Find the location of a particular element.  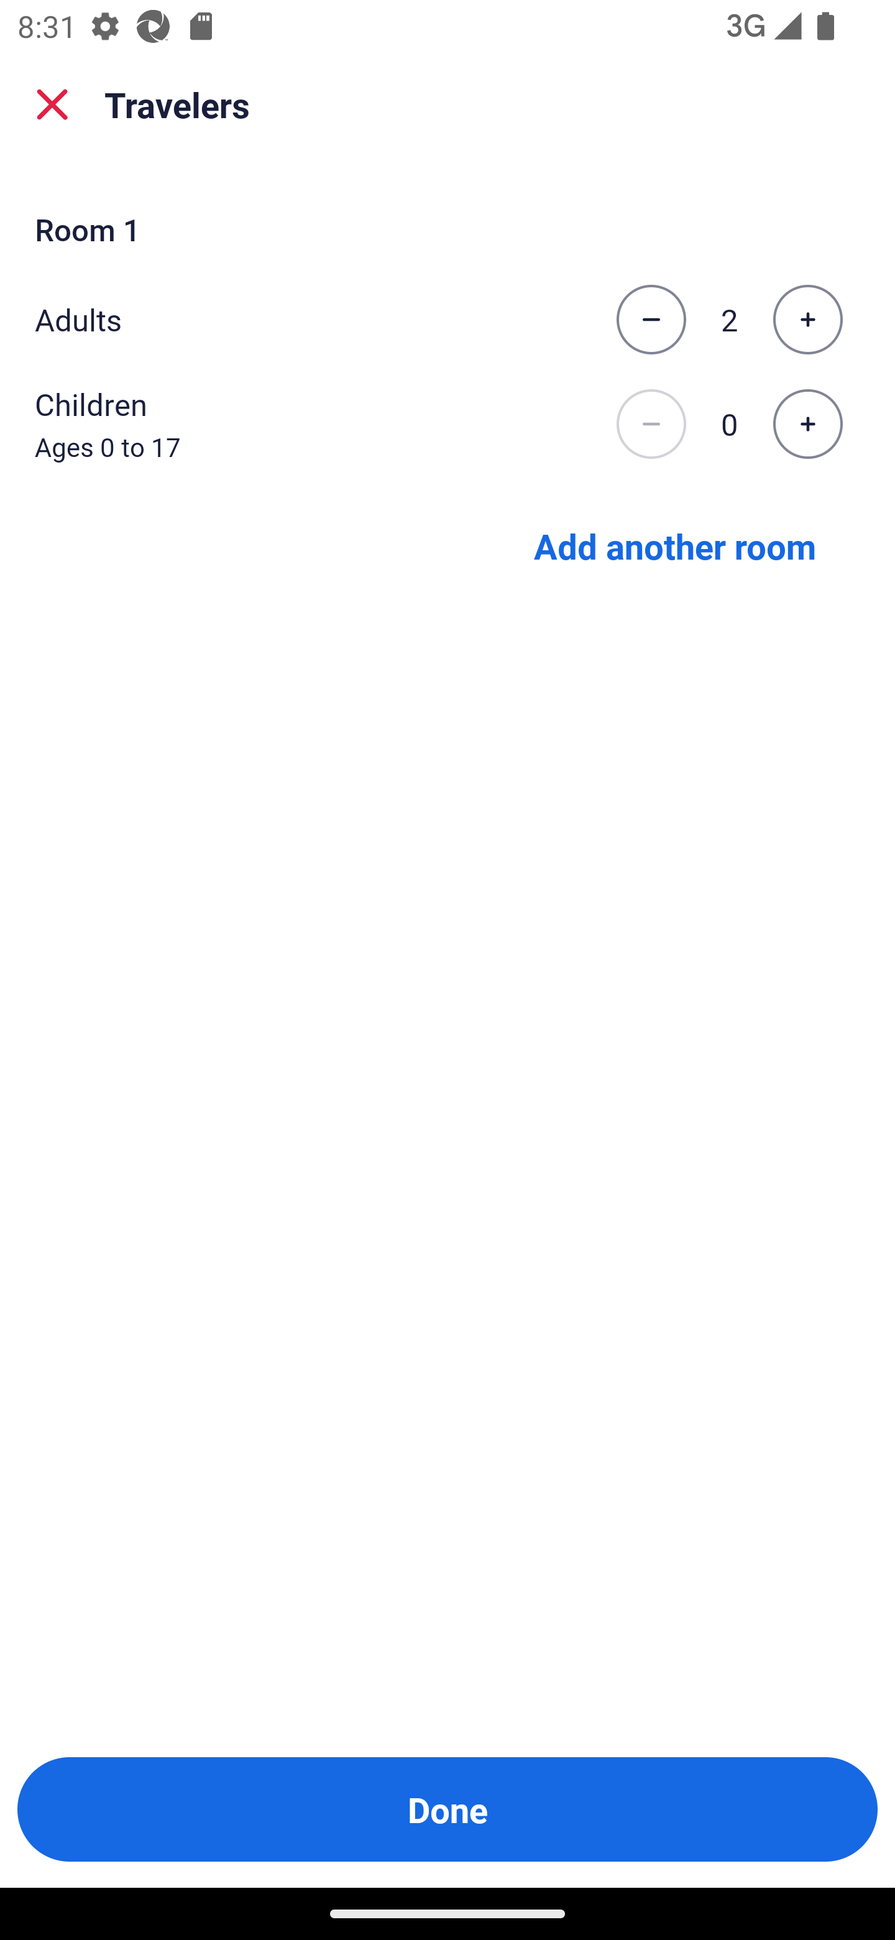

Decrease the number of children is located at coordinates (651, 425).